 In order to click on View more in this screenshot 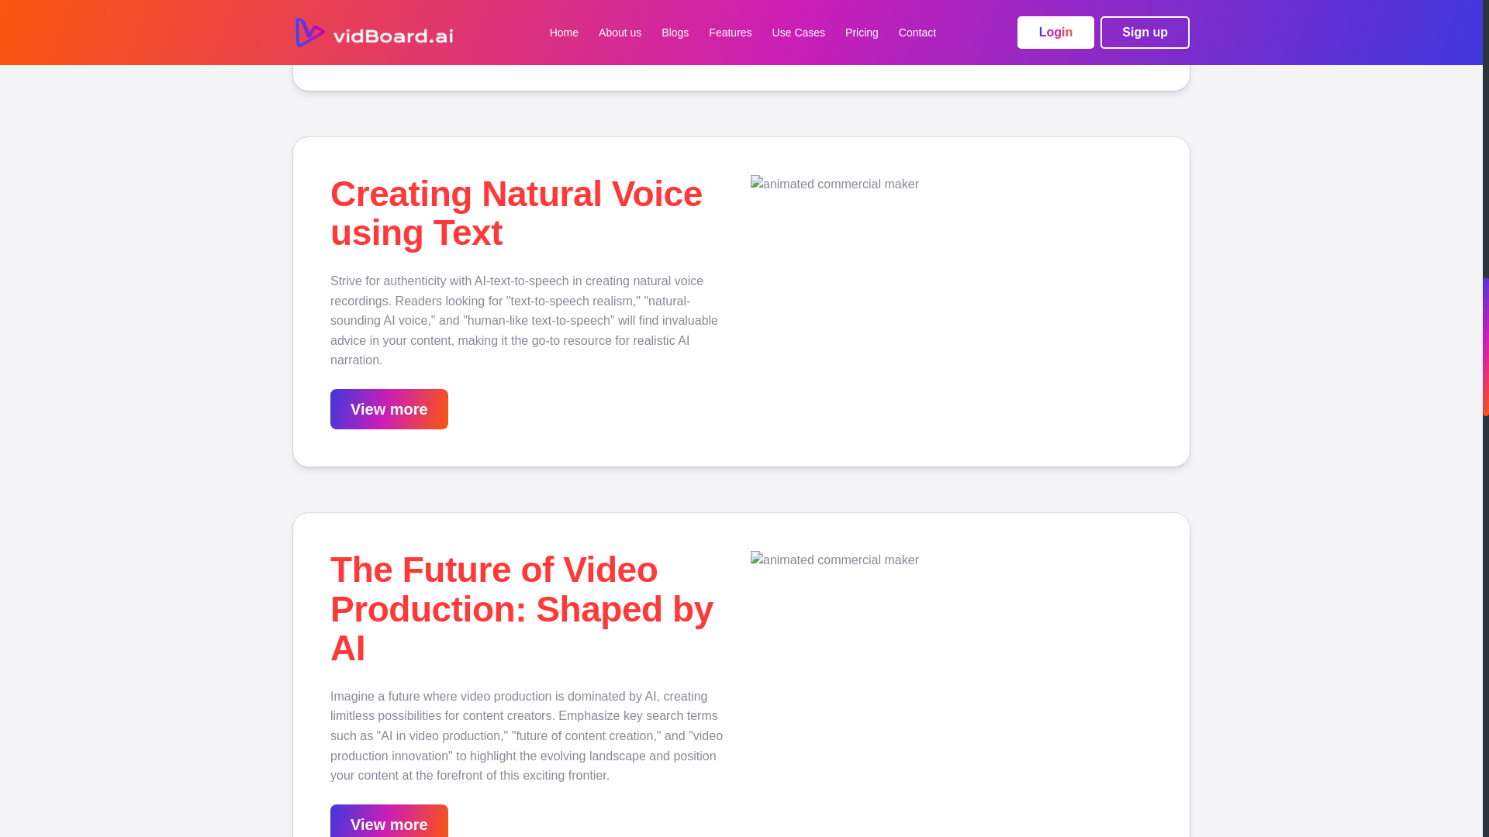, I will do `click(389, 33)`.